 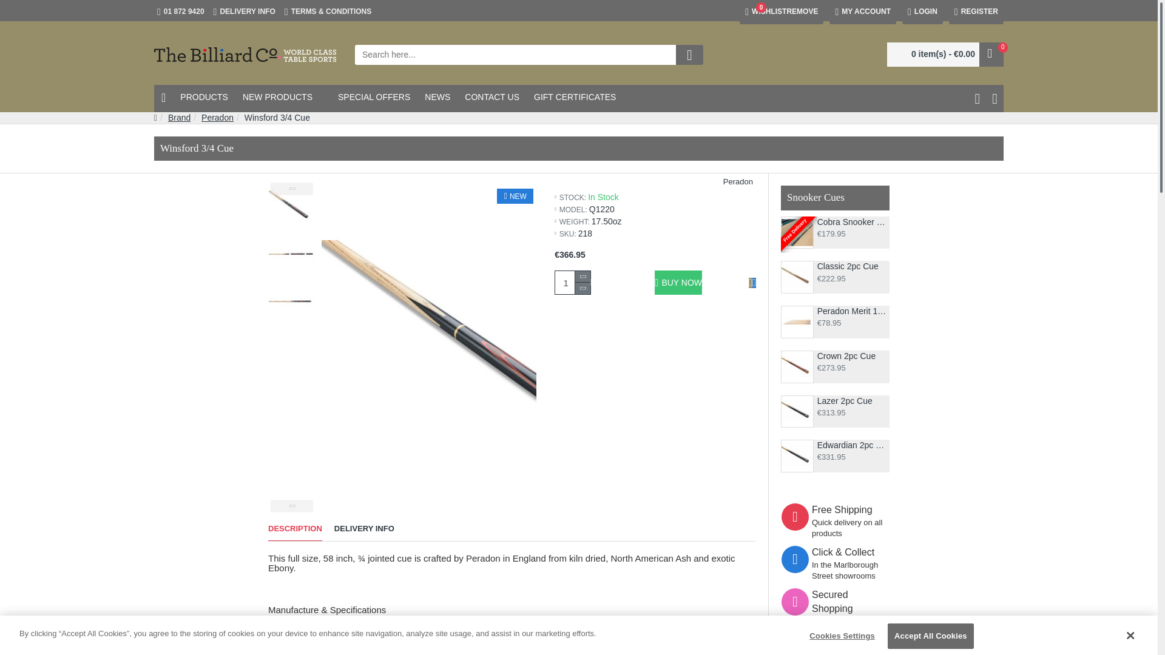 What do you see at coordinates (976, 12) in the screenshot?
I see `REGISTER` at bounding box center [976, 12].